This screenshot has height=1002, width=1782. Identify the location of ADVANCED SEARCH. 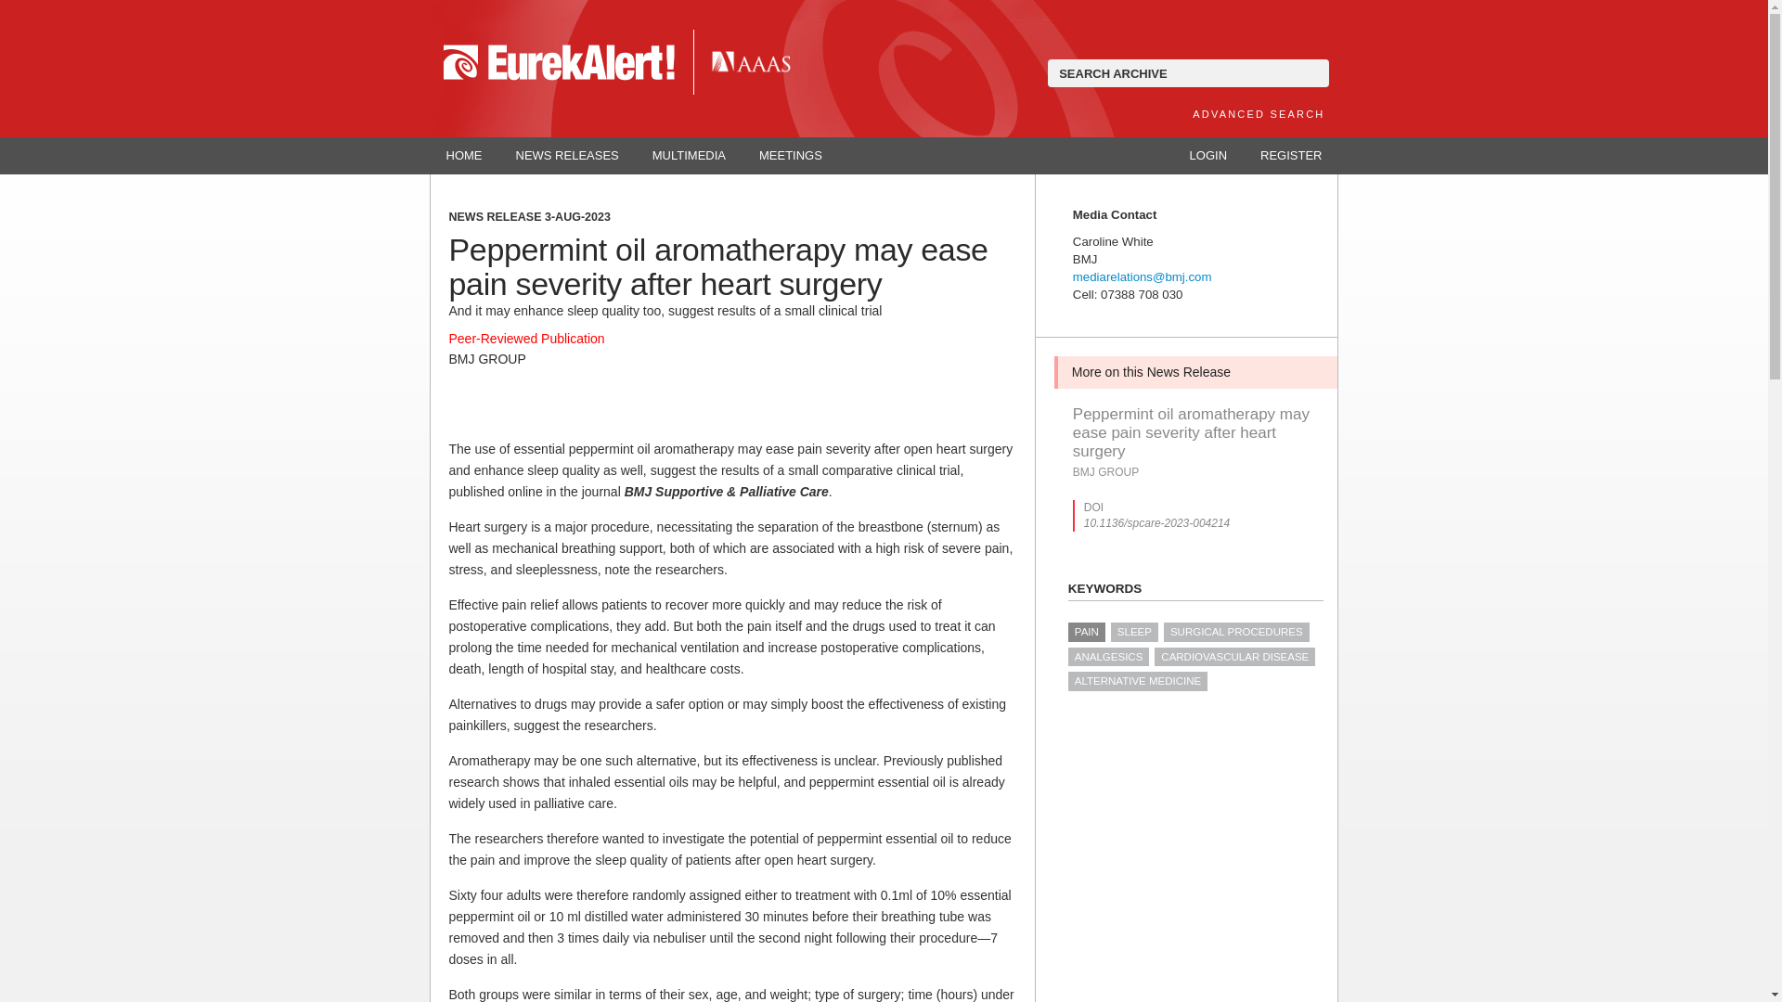
(1258, 113).